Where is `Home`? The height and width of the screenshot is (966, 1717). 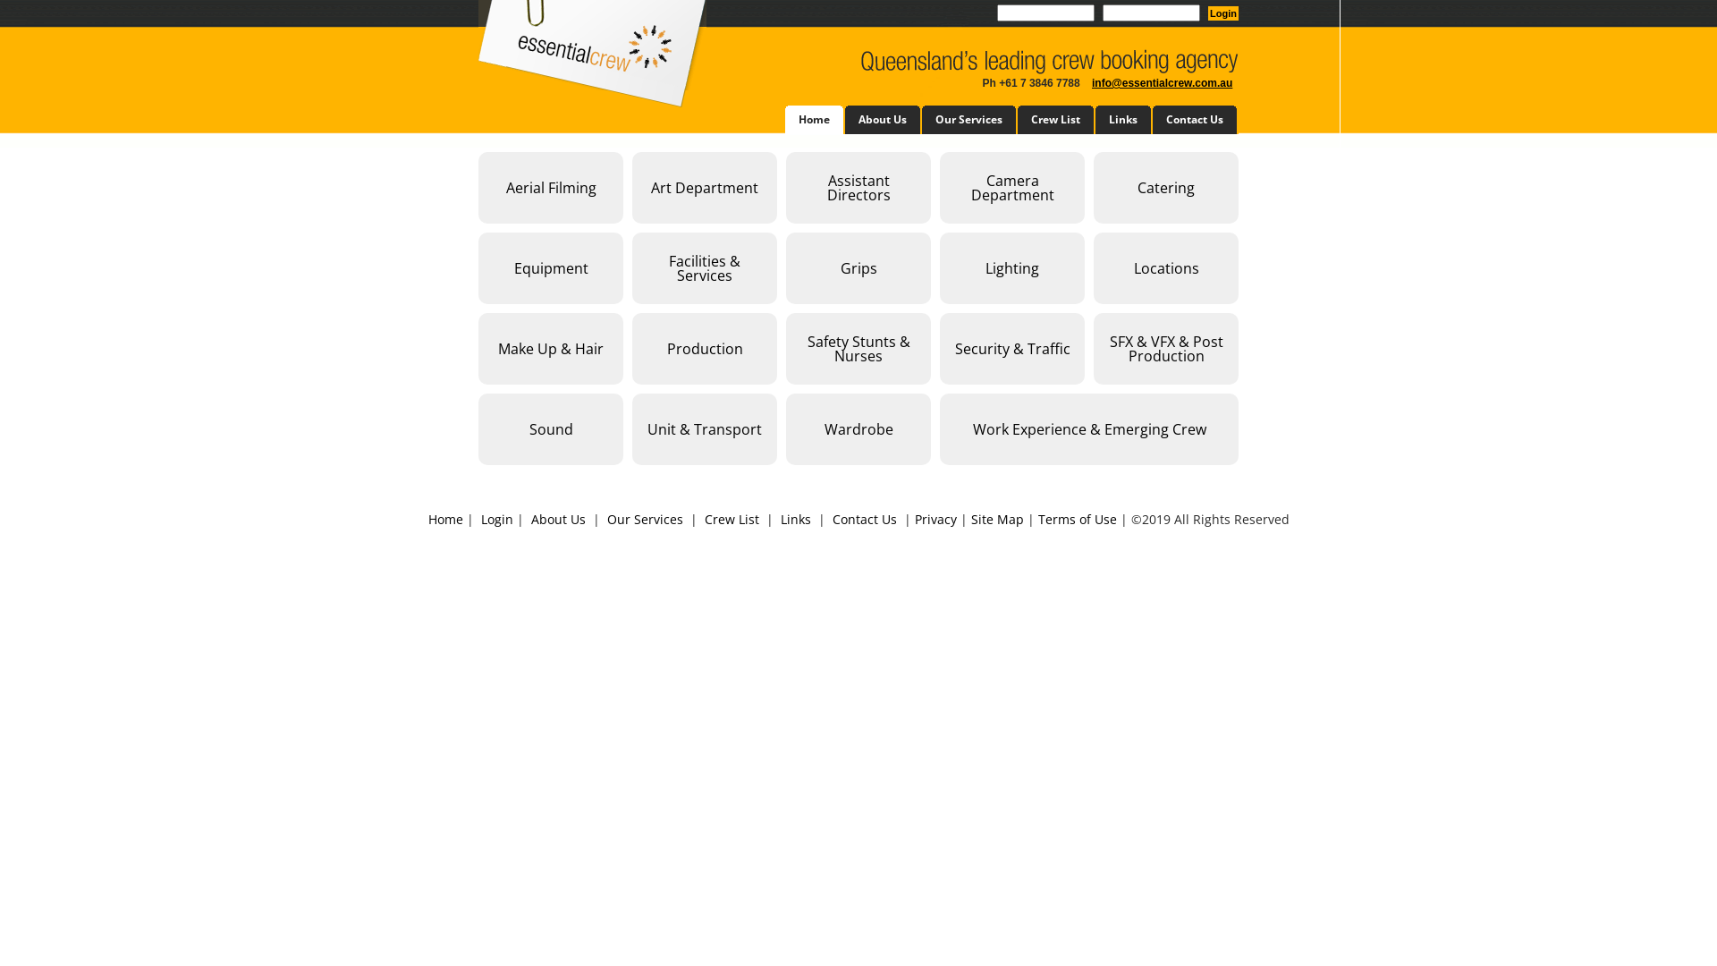
Home is located at coordinates (445, 519).